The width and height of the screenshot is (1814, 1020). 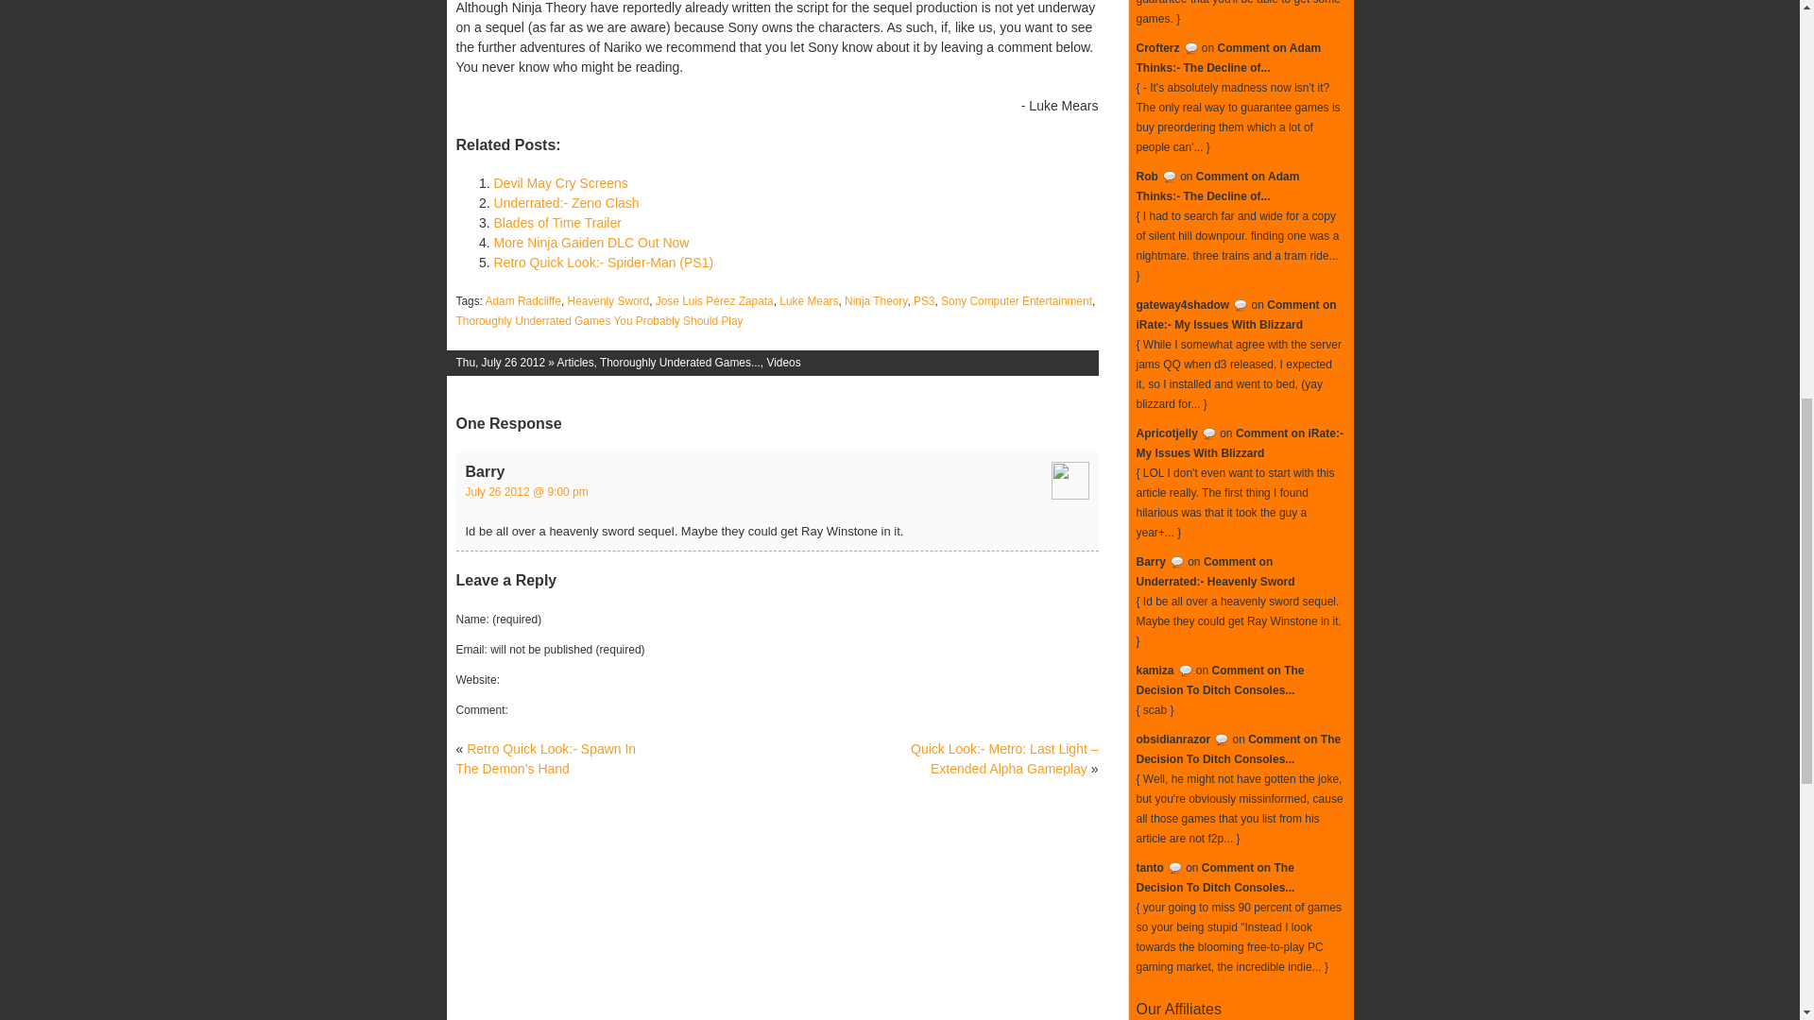 What do you see at coordinates (560, 182) in the screenshot?
I see `Devil May Cry Screens` at bounding box center [560, 182].